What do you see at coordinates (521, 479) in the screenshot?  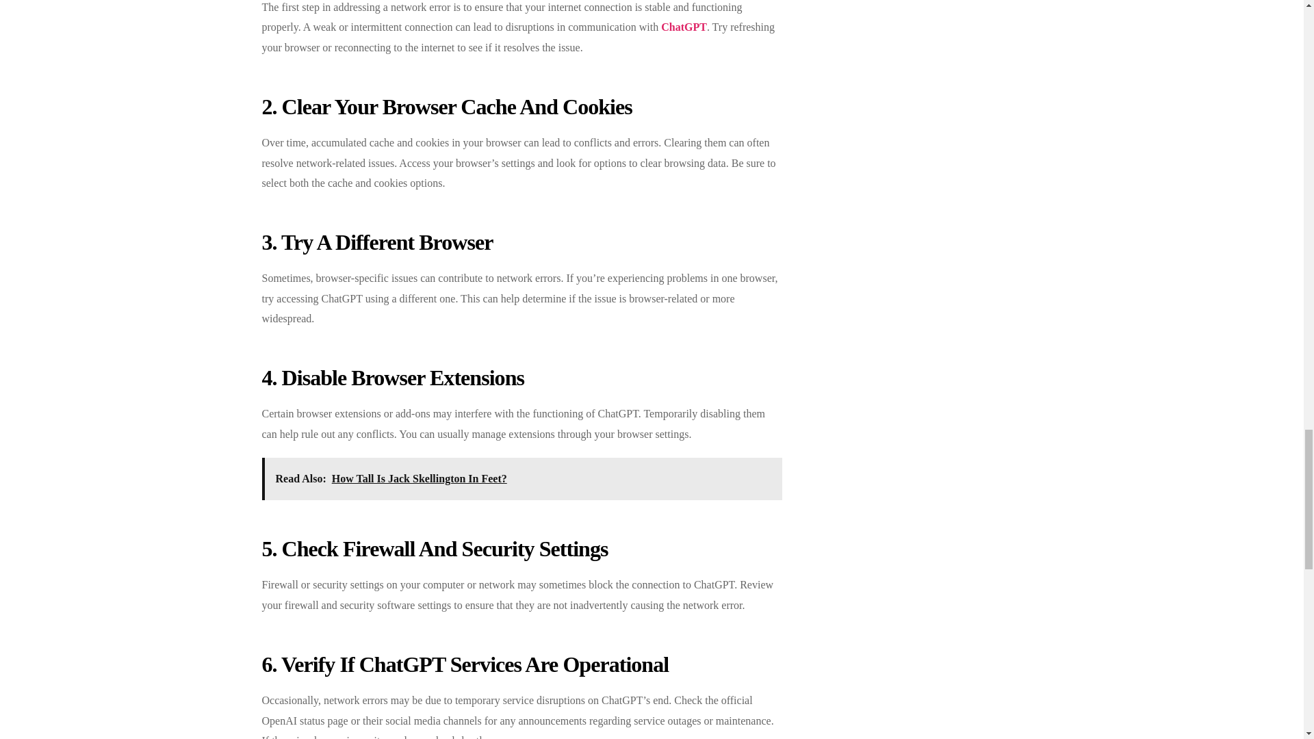 I see `Read Also:  How Tall Is Jack Skellington In Feet?` at bounding box center [521, 479].